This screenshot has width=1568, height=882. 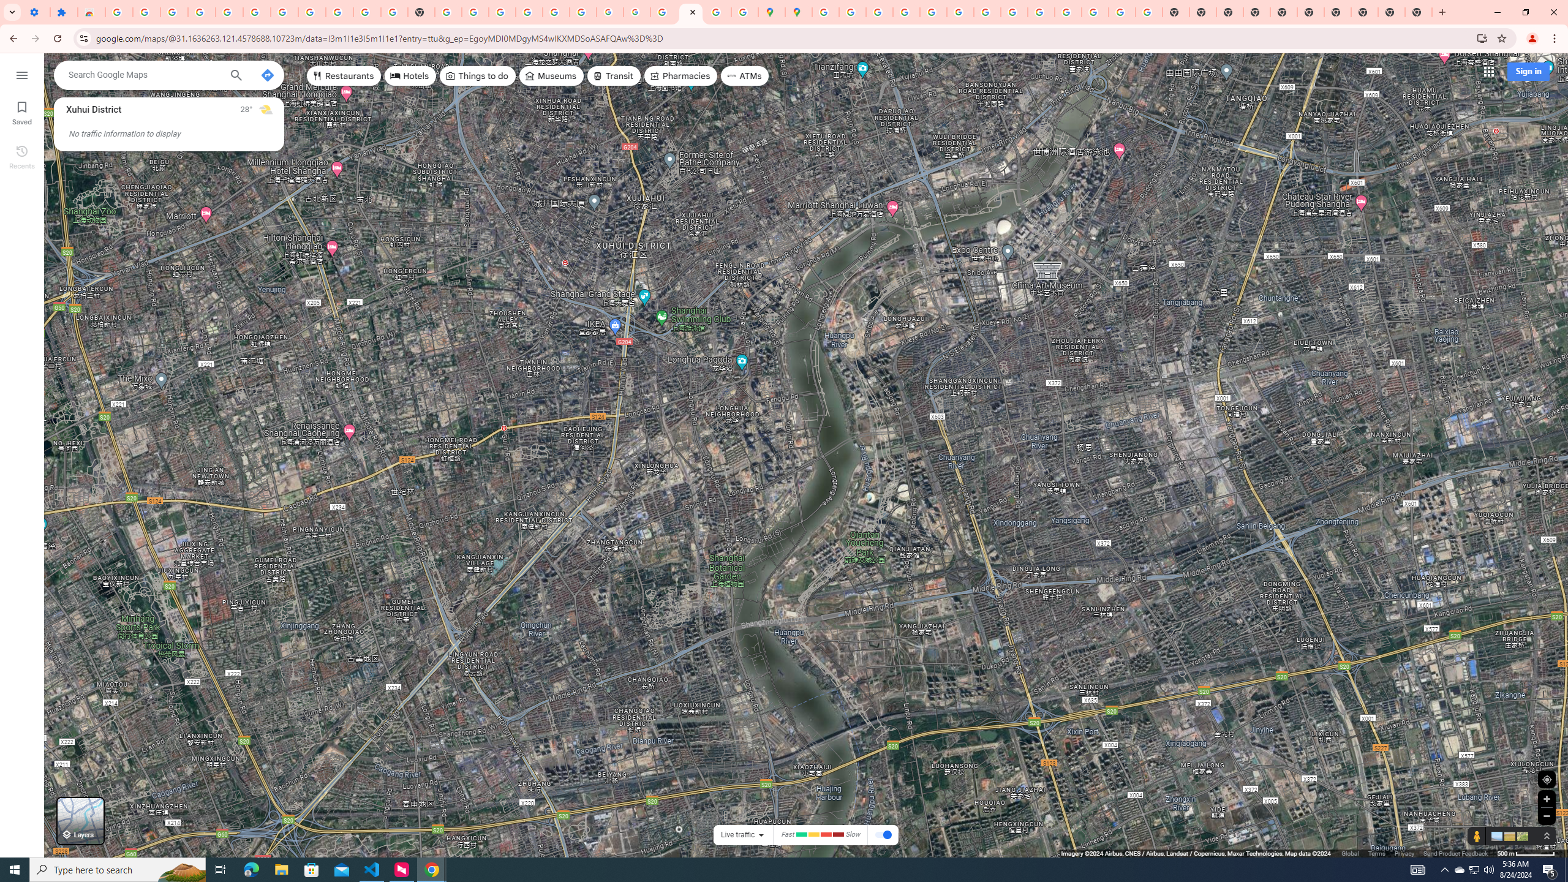 What do you see at coordinates (906, 12) in the screenshot?
I see `Privacy Help Center - Policies Help` at bounding box center [906, 12].